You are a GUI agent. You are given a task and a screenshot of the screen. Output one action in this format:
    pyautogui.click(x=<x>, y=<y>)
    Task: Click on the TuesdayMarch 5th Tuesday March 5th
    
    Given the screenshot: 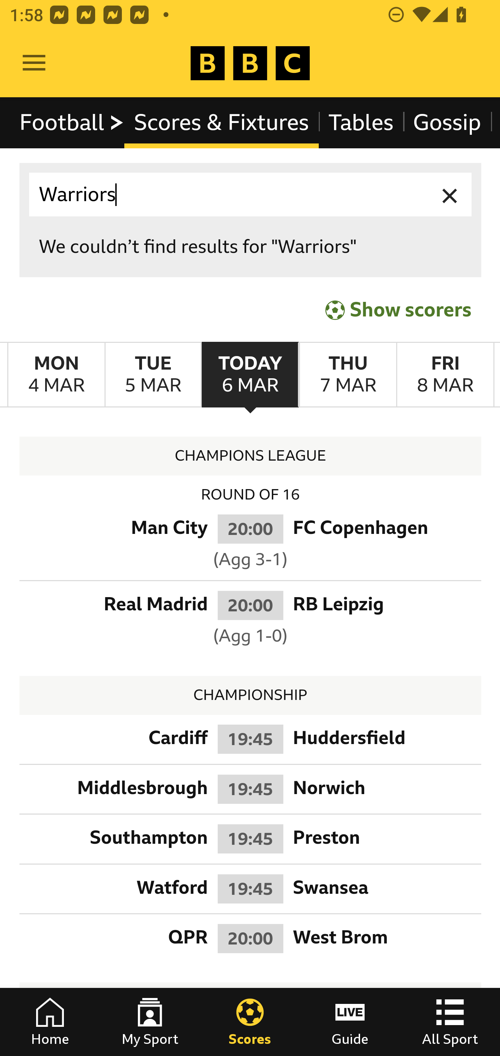 What is the action you would take?
    pyautogui.click(x=153, y=375)
    